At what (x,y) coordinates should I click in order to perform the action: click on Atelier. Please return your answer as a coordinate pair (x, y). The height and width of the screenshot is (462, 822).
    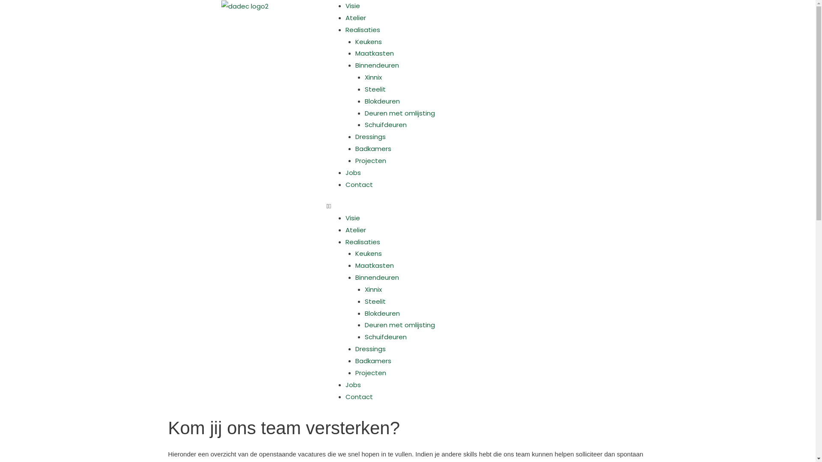
    Looking at the image, I should click on (356, 230).